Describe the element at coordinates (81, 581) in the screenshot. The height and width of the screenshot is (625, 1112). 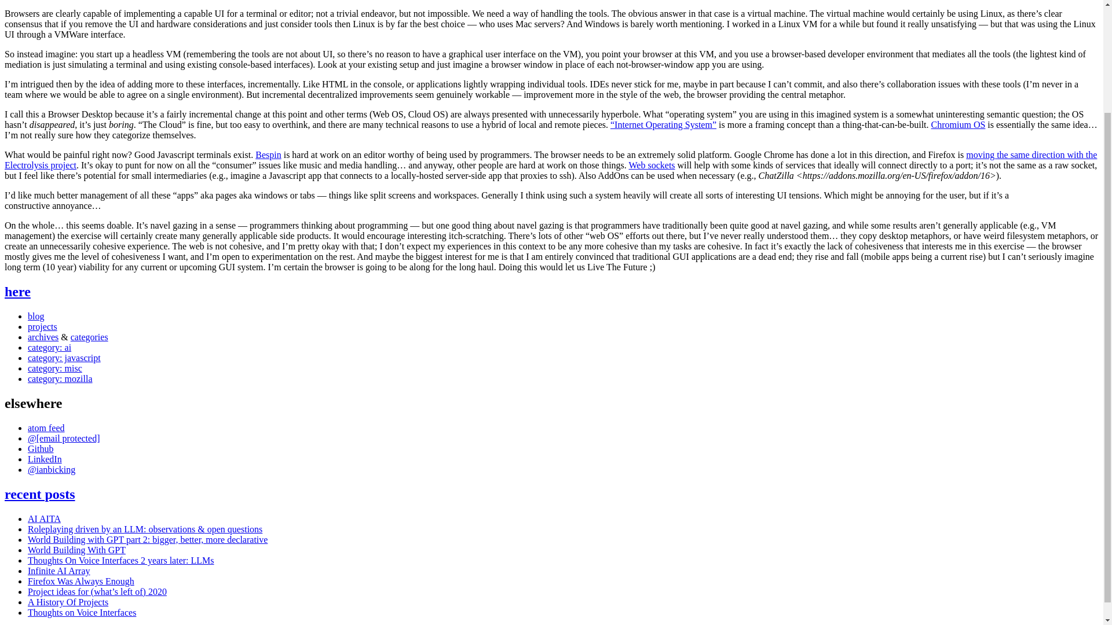
I see `Firefox Was Always Enough` at that location.